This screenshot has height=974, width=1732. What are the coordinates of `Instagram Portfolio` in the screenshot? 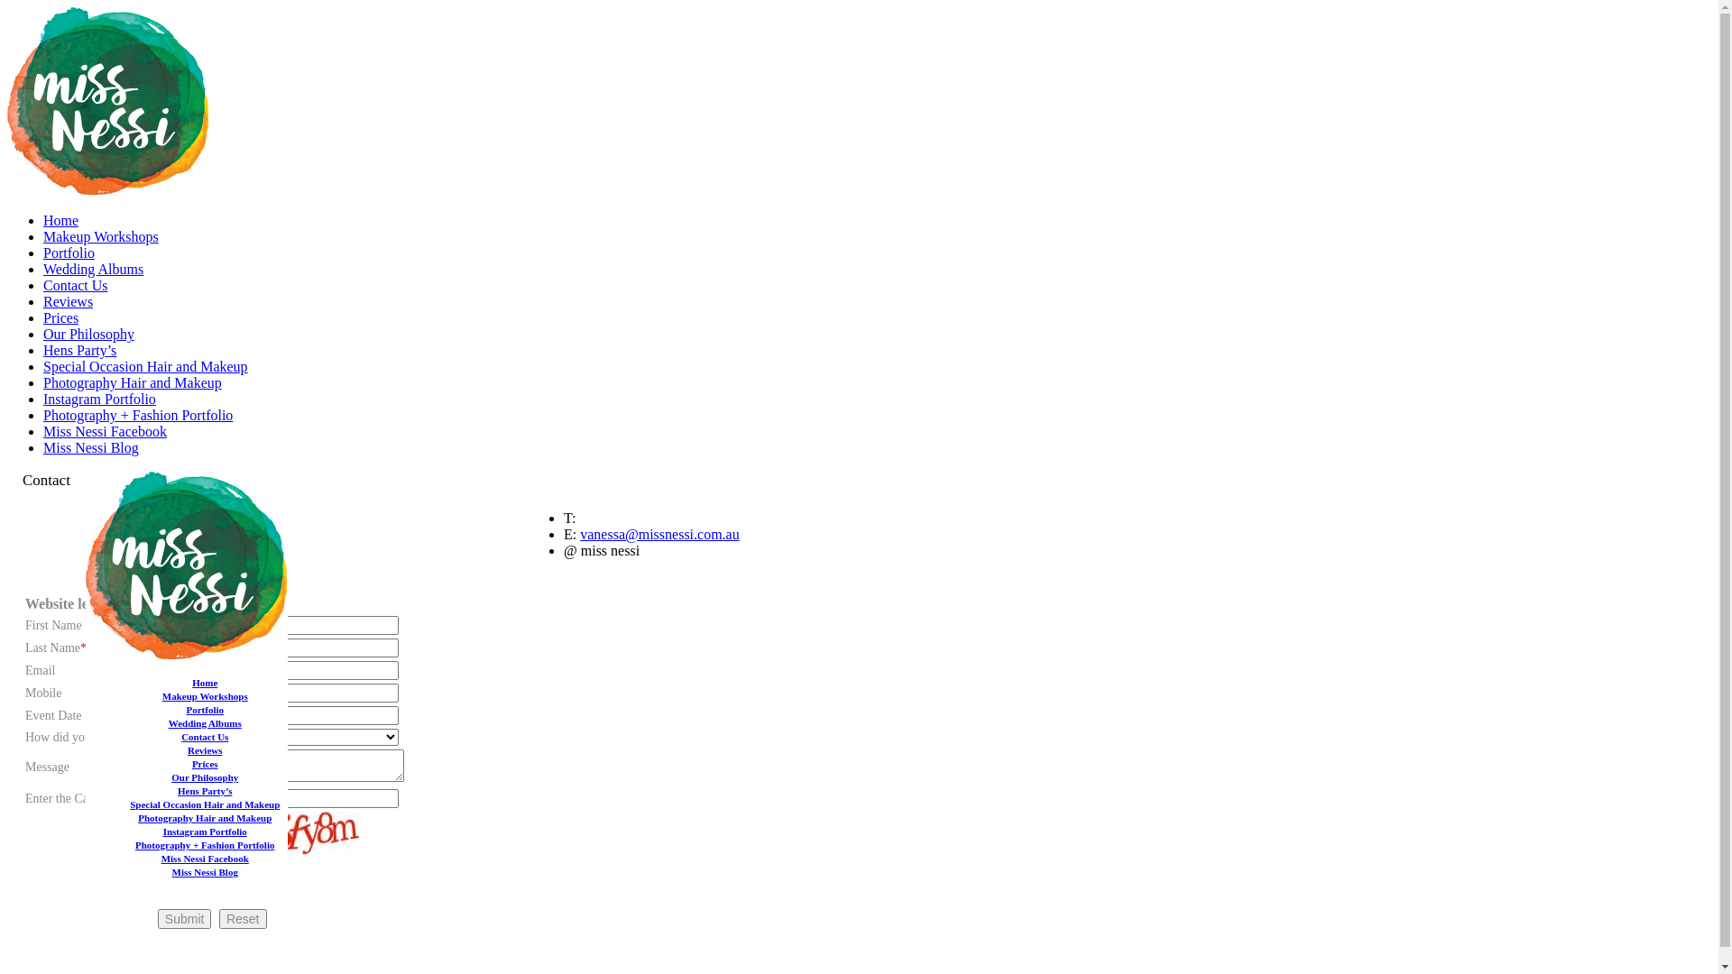 It's located at (99, 399).